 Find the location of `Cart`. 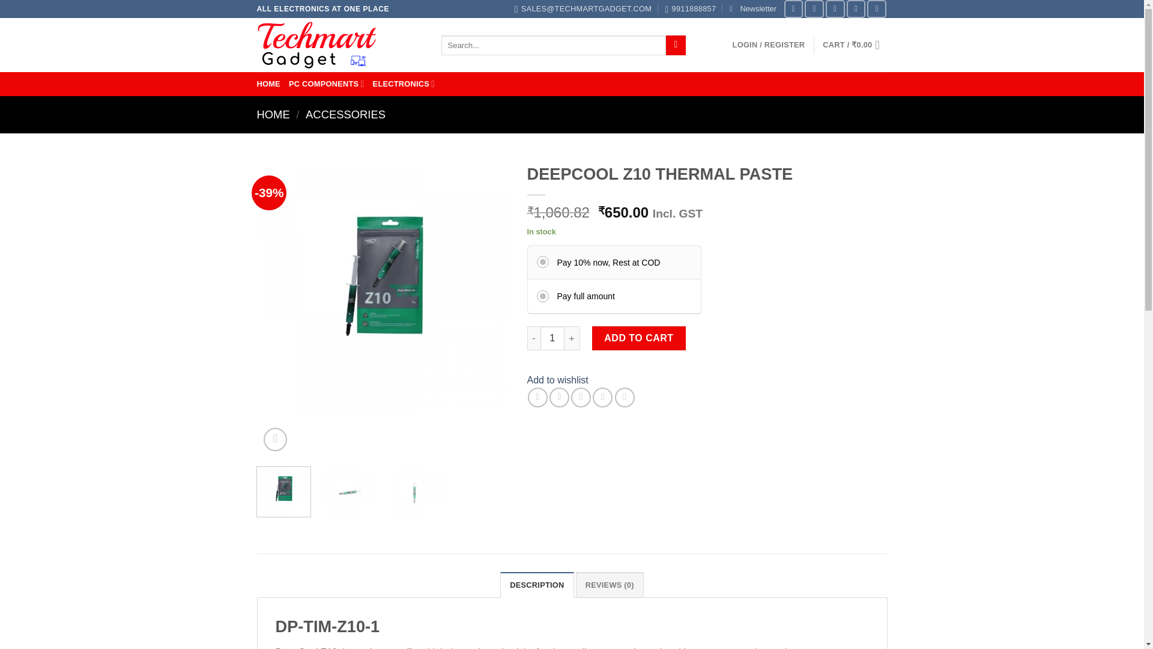

Cart is located at coordinates (855, 44).